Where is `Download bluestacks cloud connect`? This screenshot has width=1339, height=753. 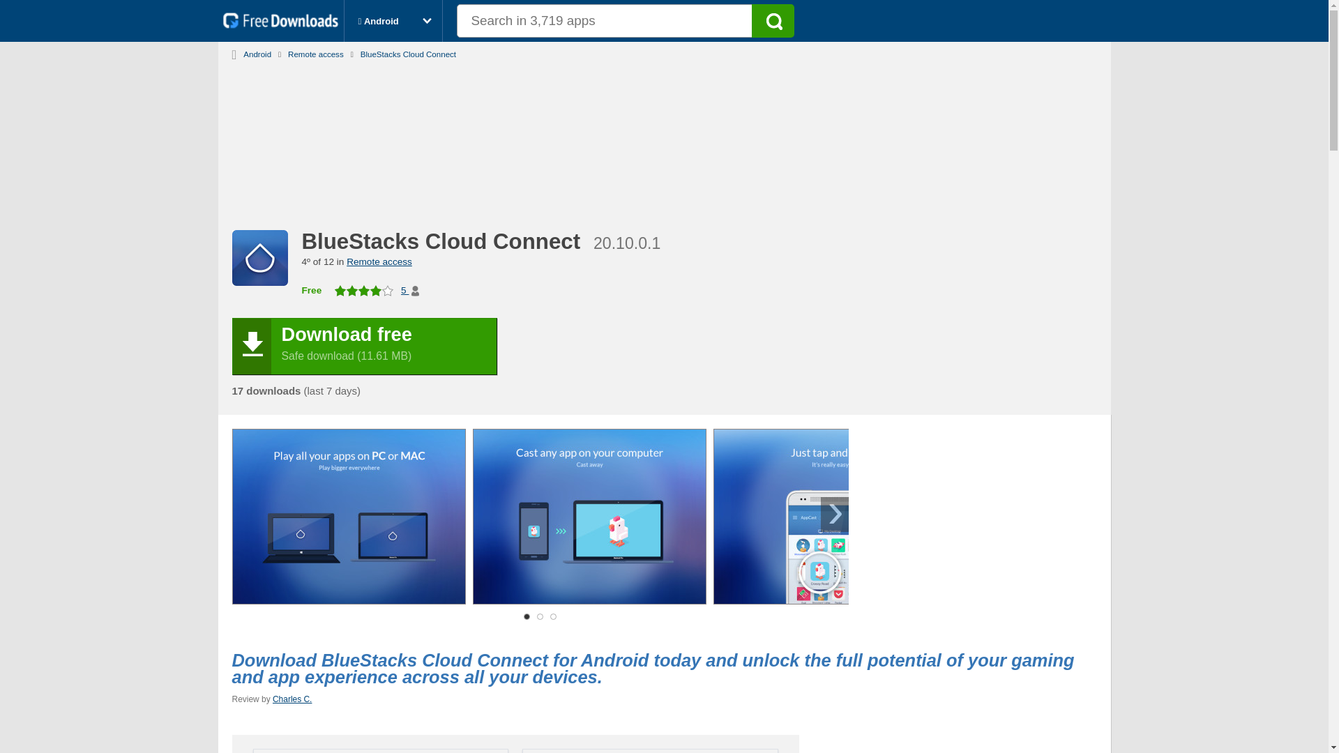 Download bluestacks cloud connect is located at coordinates (364, 346).